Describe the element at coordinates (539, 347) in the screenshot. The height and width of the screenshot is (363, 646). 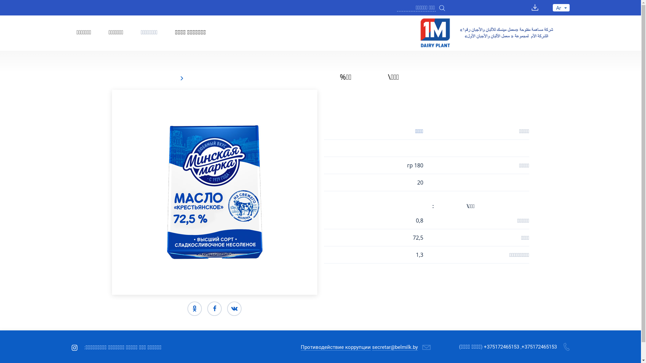
I see `375172465153+` at that location.